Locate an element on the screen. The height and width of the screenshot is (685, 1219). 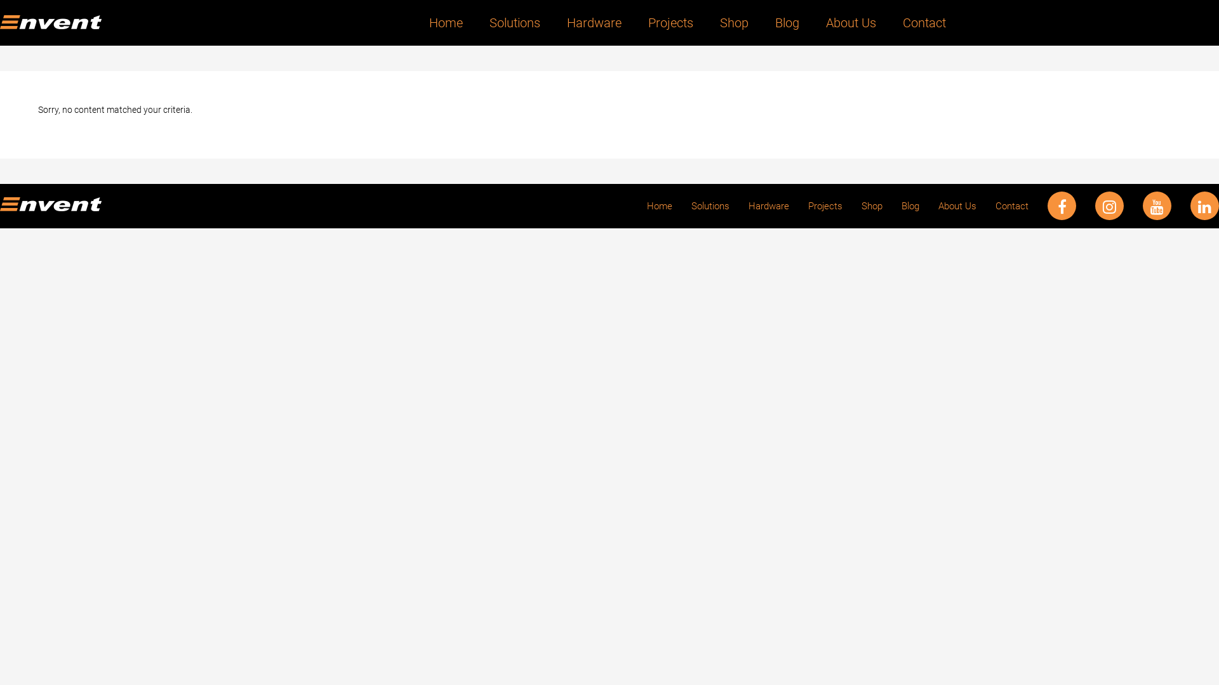
Shop is located at coordinates (872, 206).